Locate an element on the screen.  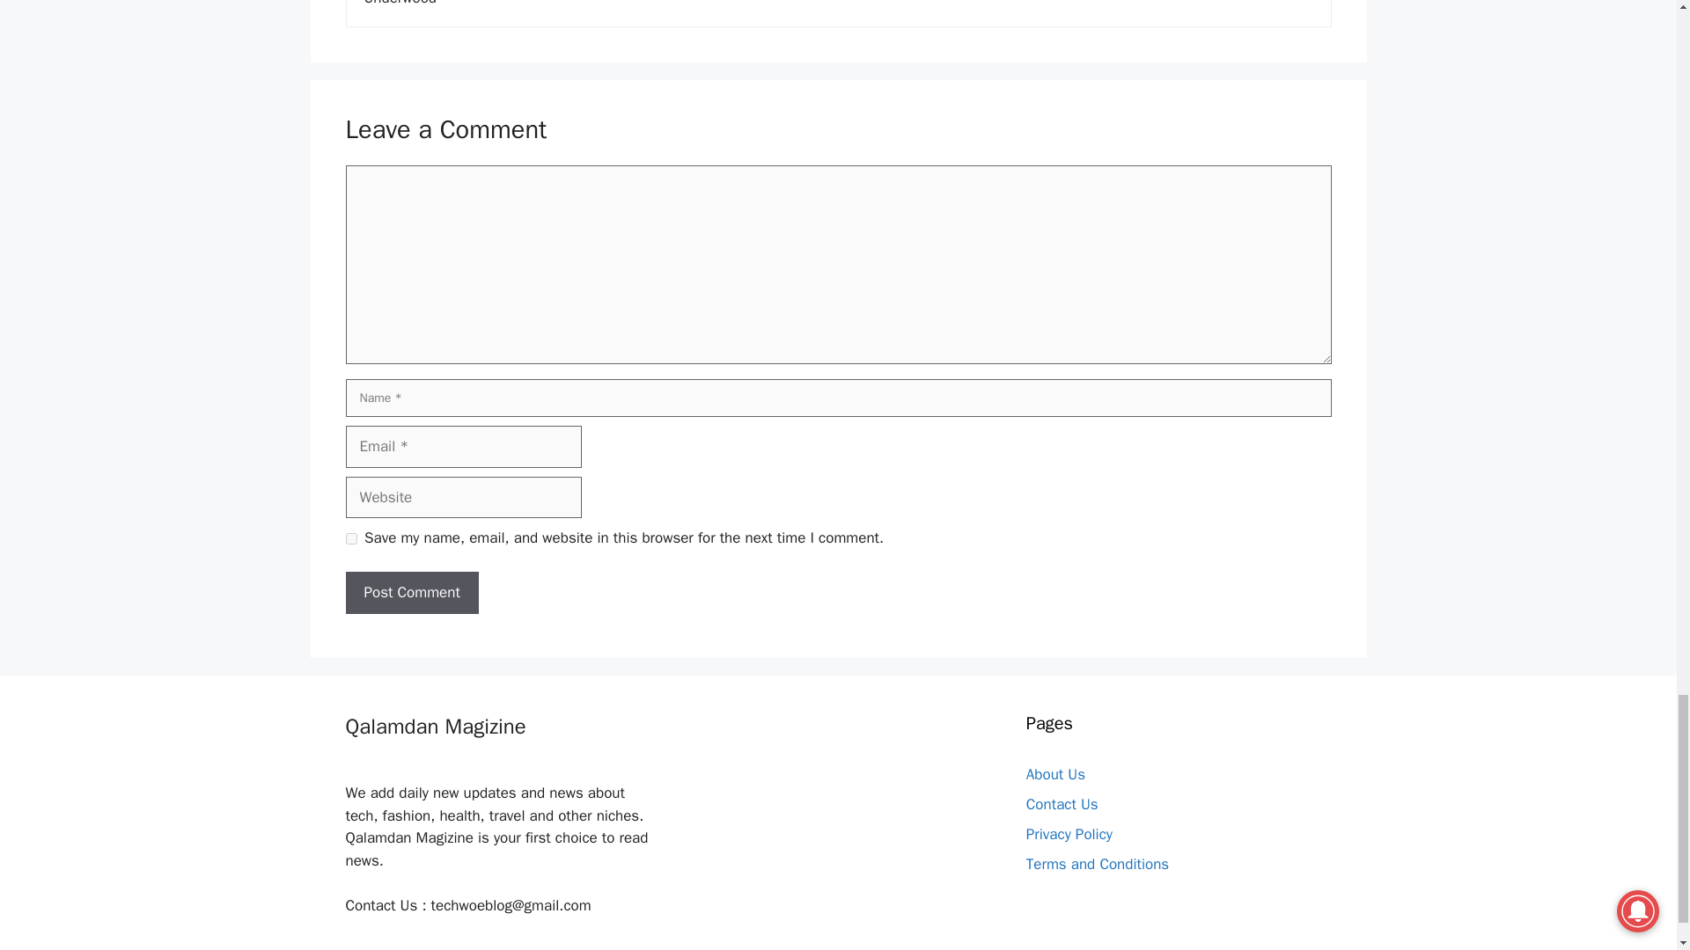
yes is located at coordinates (350, 538).